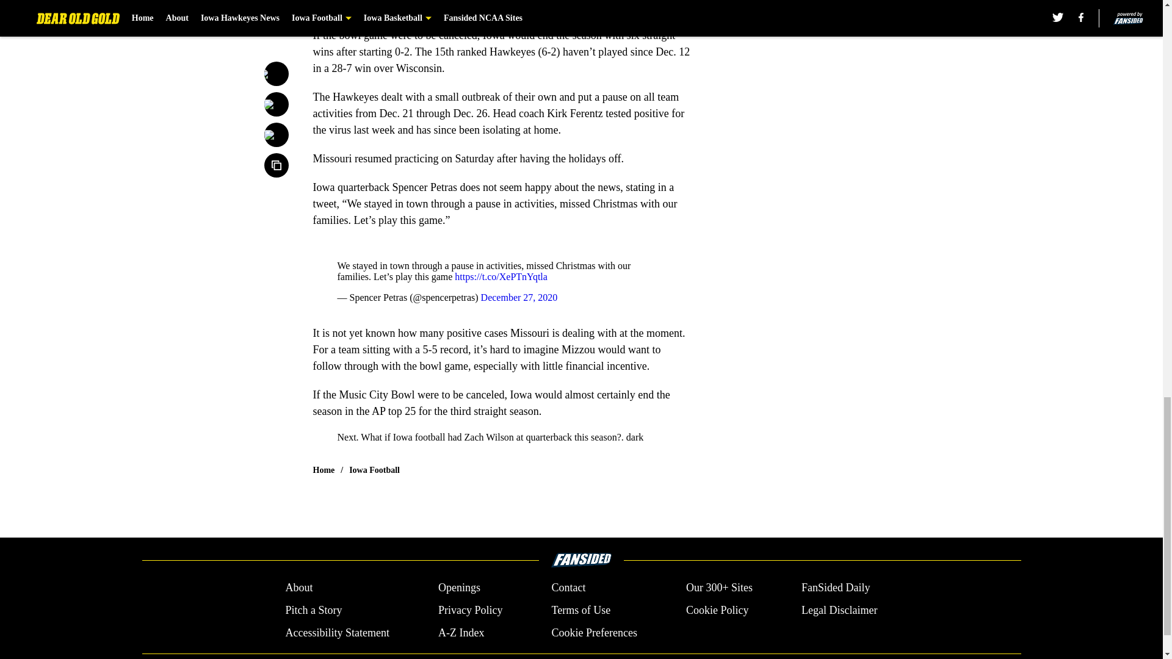  What do you see at coordinates (470, 610) in the screenshot?
I see `Privacy Policy` at bounding box center [470, 610].